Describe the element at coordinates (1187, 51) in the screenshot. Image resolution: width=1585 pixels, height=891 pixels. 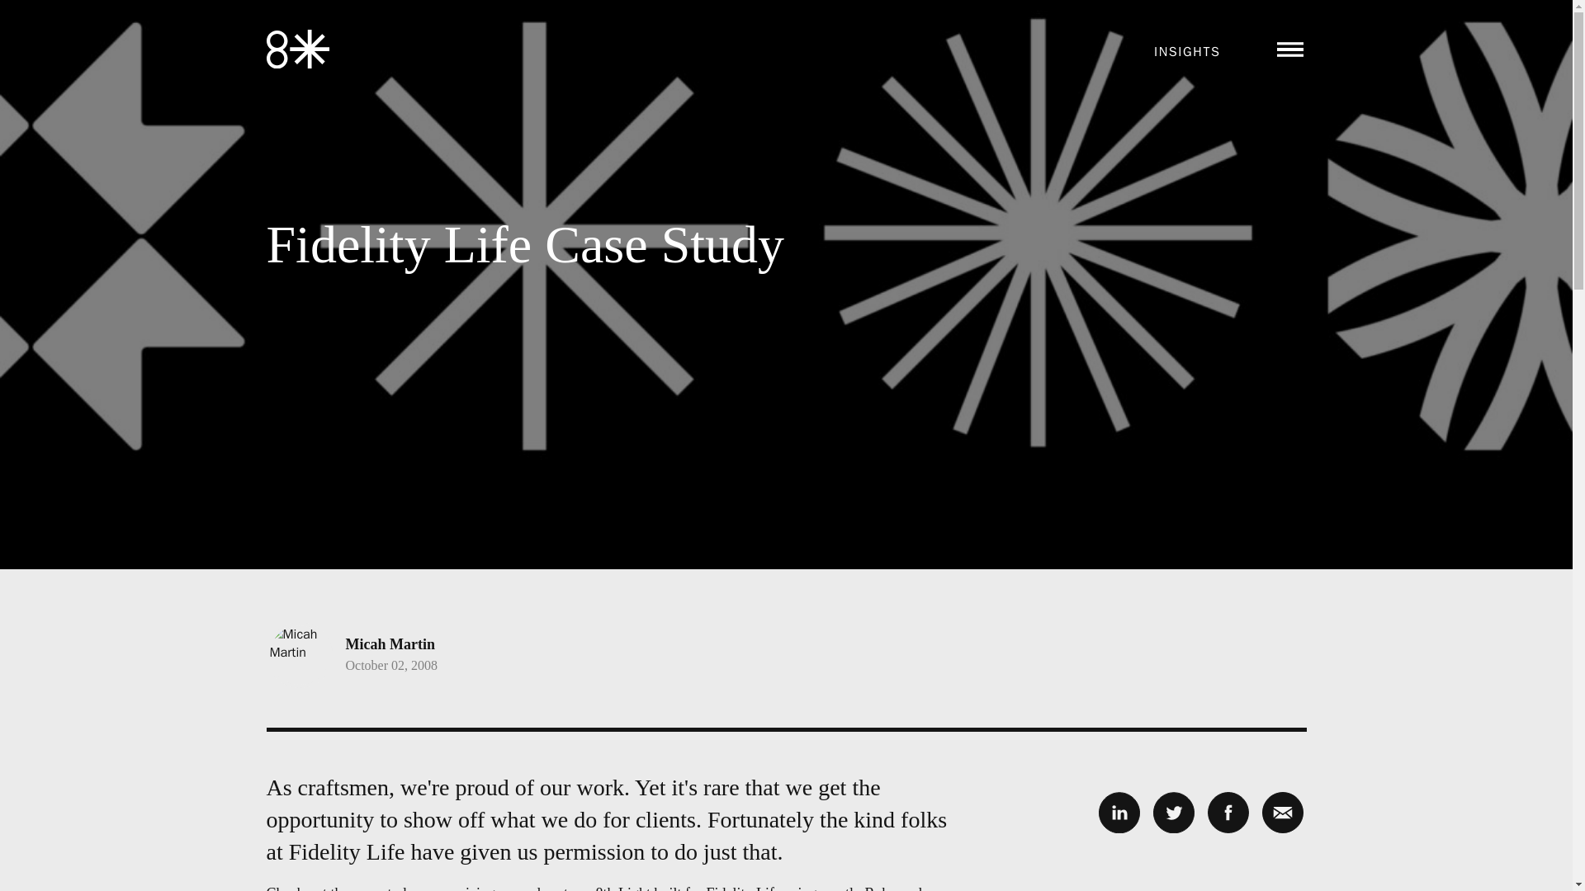
I see `INSIGHTS` at that location.